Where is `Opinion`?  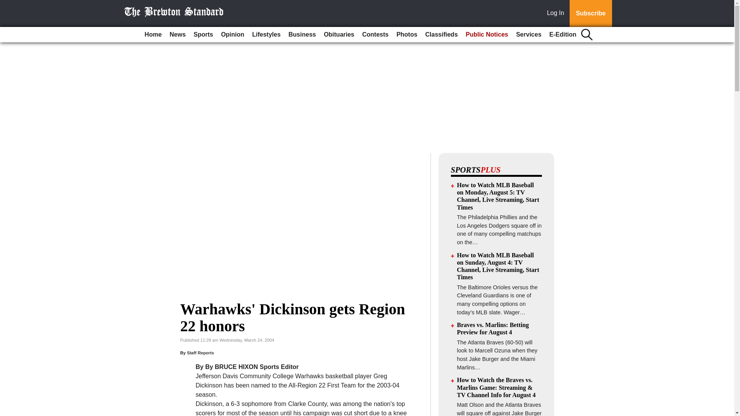
Opinion is located at coordinates (232, 35).